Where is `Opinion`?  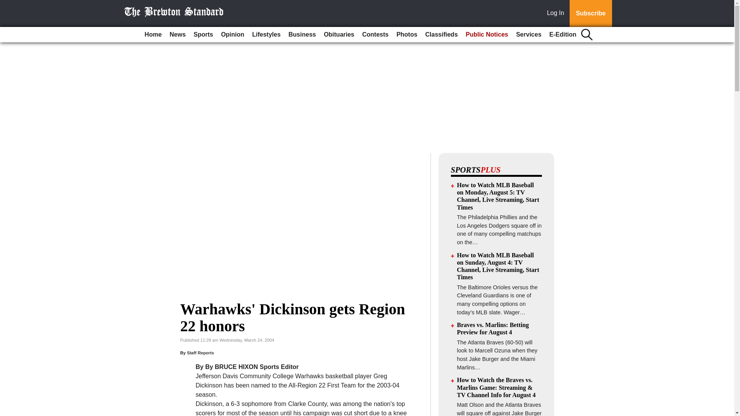
Opinion is located at coordinates (232, 35).